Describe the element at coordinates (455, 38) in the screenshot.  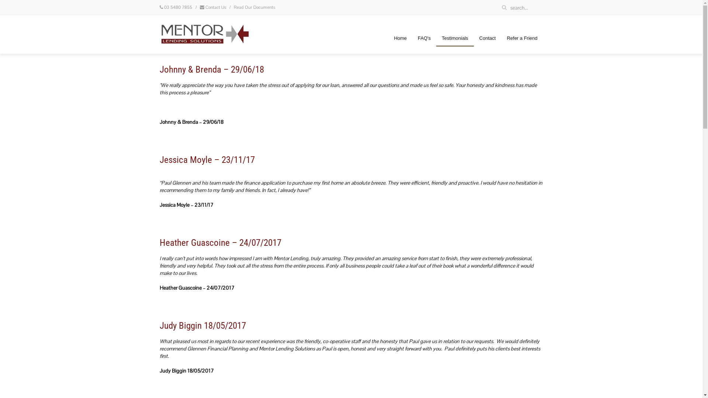
I see `Testimonials` at that location.